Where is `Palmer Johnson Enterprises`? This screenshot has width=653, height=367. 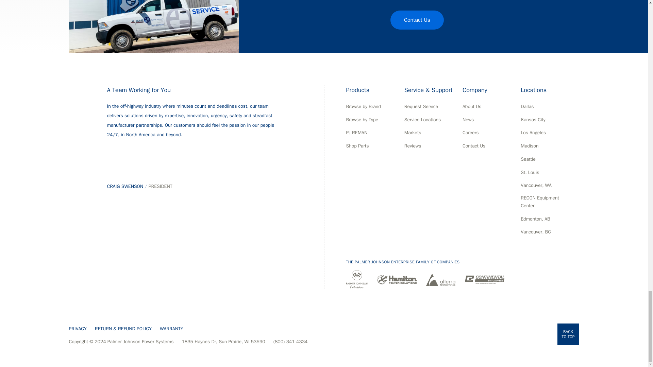 Palmer Johnson Enterprises is located at coordinates (357, 279).